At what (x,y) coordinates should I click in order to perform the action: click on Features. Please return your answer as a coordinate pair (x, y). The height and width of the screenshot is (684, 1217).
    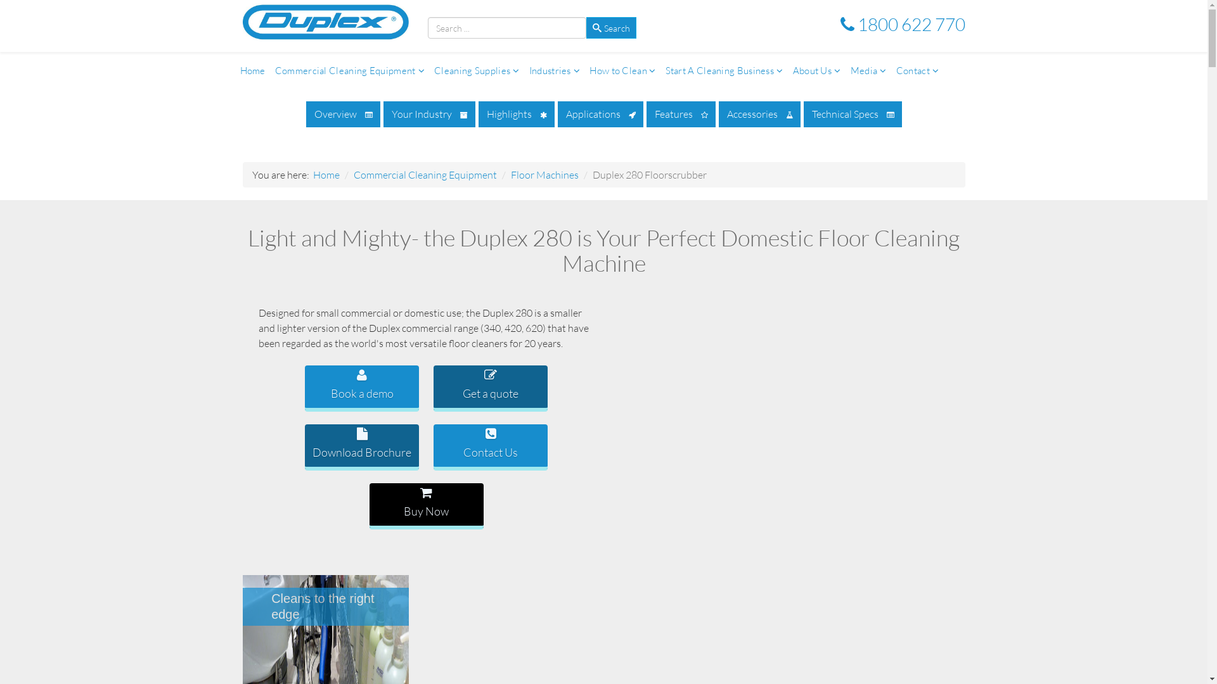
    Looking at the image, I should click on (681, 114).